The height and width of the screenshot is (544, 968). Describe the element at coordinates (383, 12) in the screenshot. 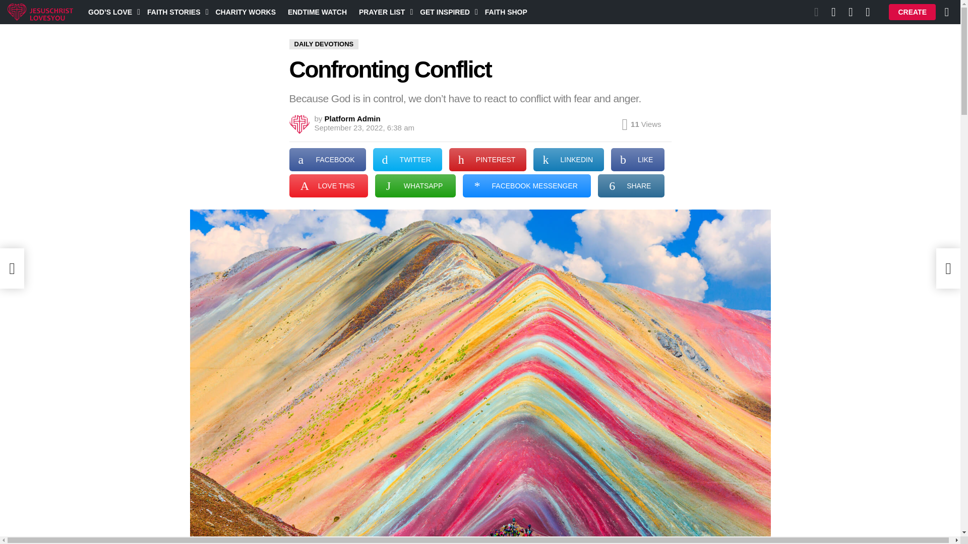

I see `PRAYER LIST` at that location.